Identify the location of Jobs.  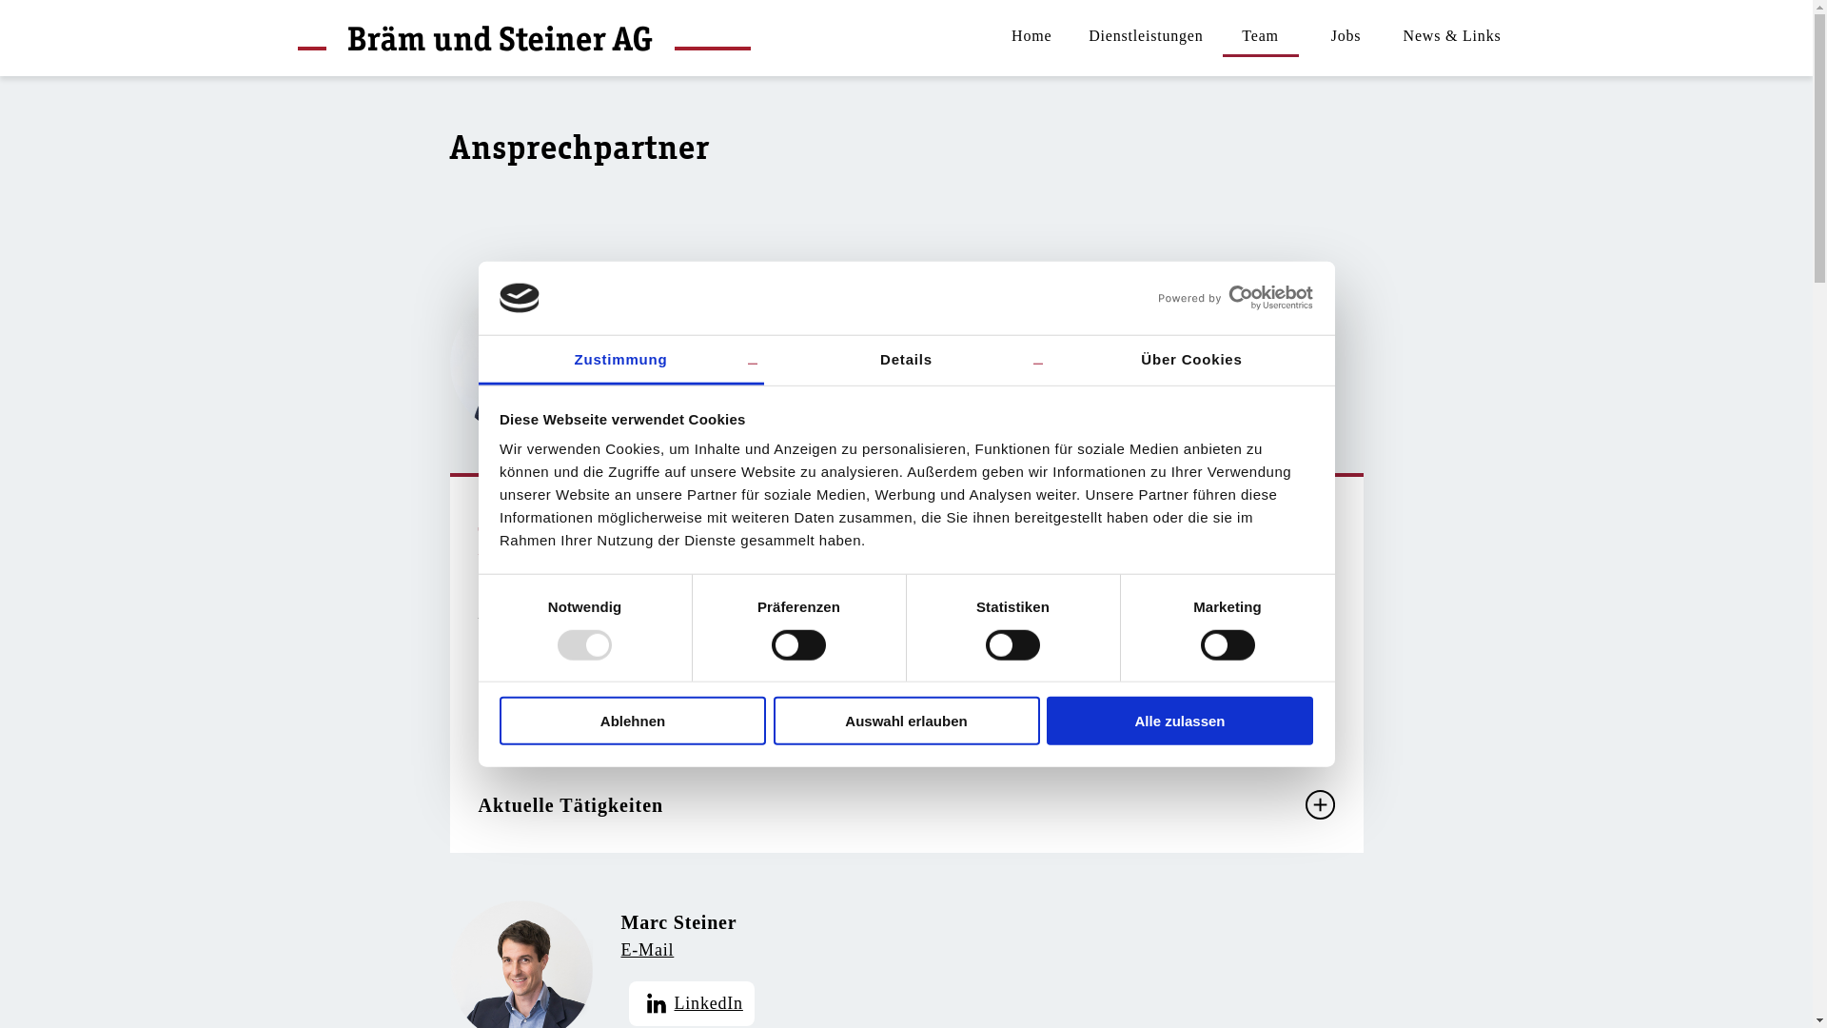
(1346, 38).